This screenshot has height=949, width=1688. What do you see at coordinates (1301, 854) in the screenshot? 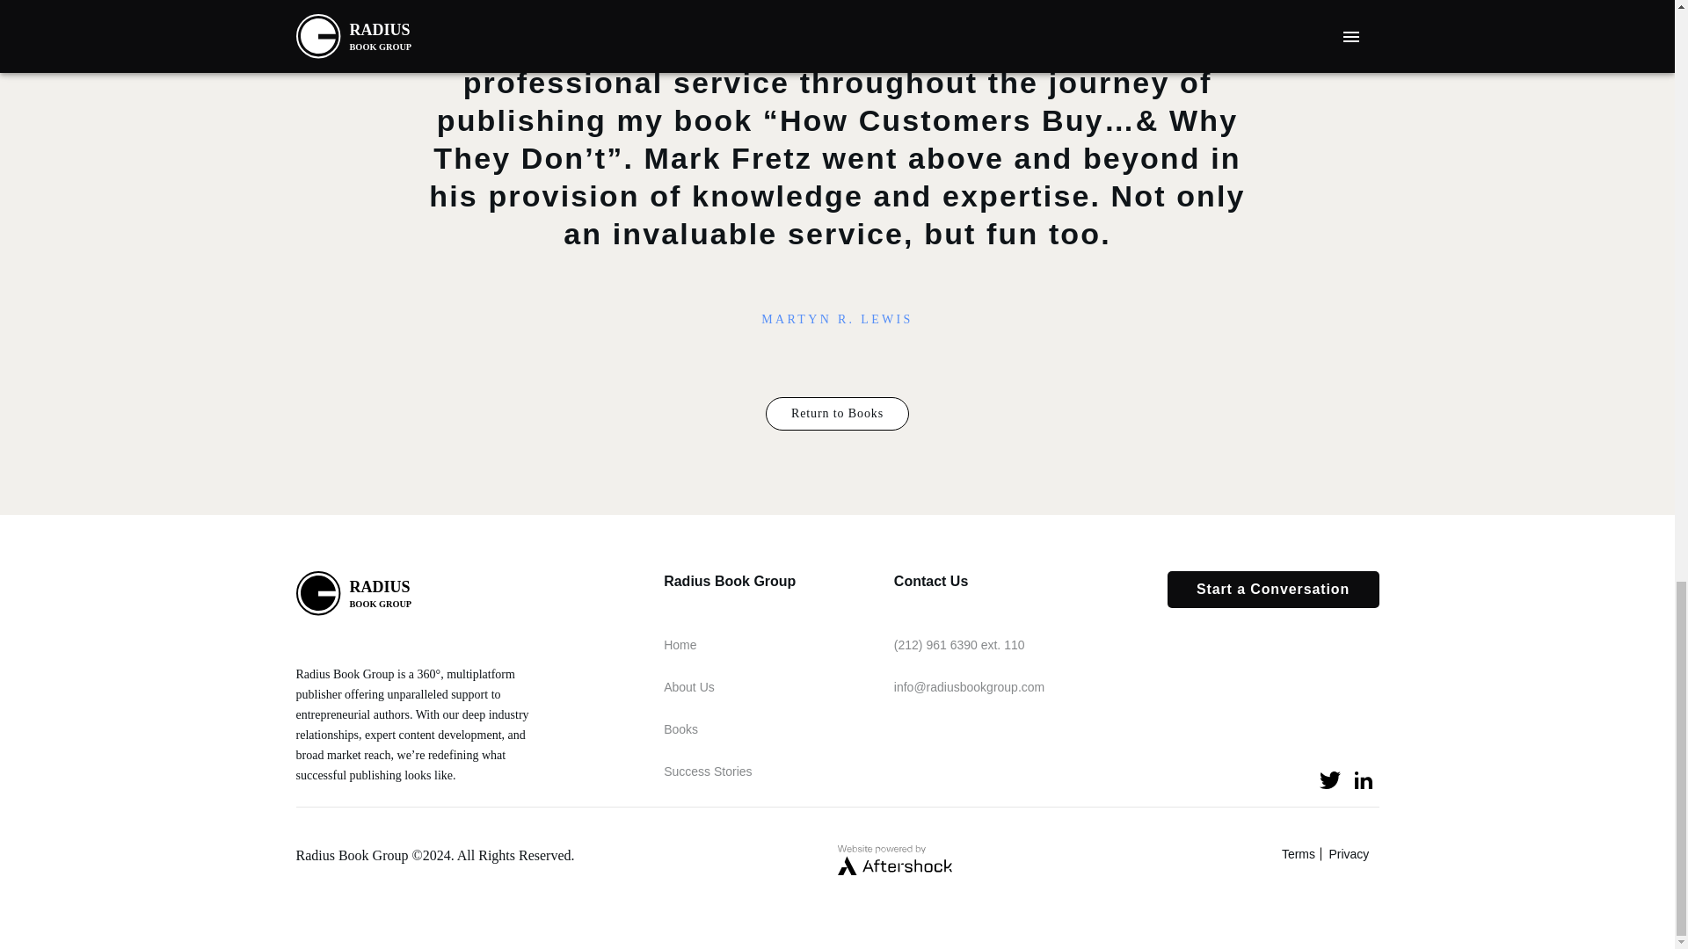
I see `Terms` at bounding box center [1301, 854].